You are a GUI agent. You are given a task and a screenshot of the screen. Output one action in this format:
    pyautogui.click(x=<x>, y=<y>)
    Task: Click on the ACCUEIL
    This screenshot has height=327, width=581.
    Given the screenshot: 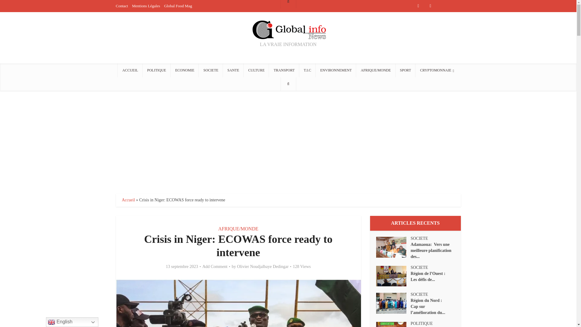 What is the action you would take?
    pyautogui.click(x=130, y=70)
    